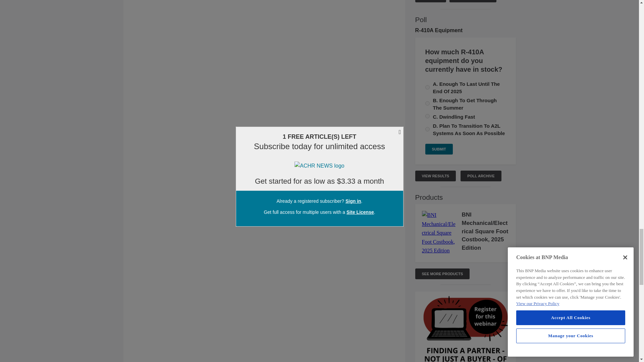 The height and width of the screenshot is (362, 644). What do you see at coordinates (427, 129) in the screenshot?
I see `599` at bounding box center [427, 129].